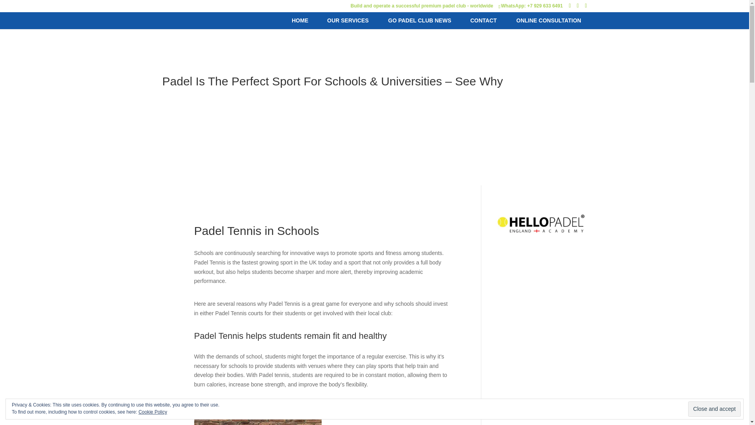 The height and width of the screenshot is (425, 755). Describe the element at coordinates (515, 351) in the screenshot. I see `Padel For Schools` at that location.